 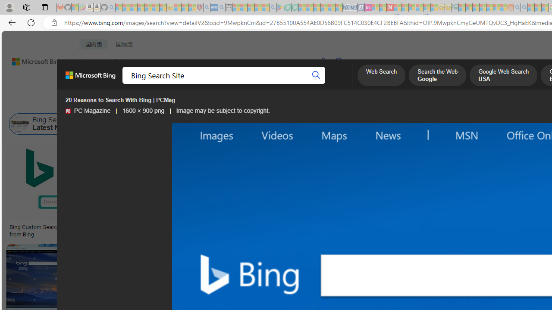 What do you see at coordinates (503, 76) in the screenshot?
I see `Google Web Search USA` at bounding box center [503, 76].